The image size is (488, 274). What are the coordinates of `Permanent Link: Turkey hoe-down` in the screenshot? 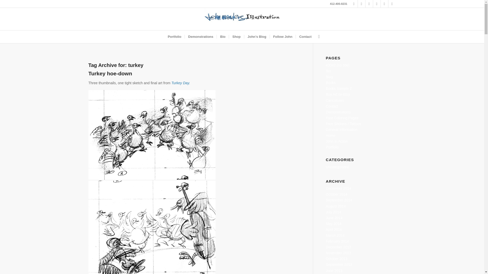 It's located at (110, 73).